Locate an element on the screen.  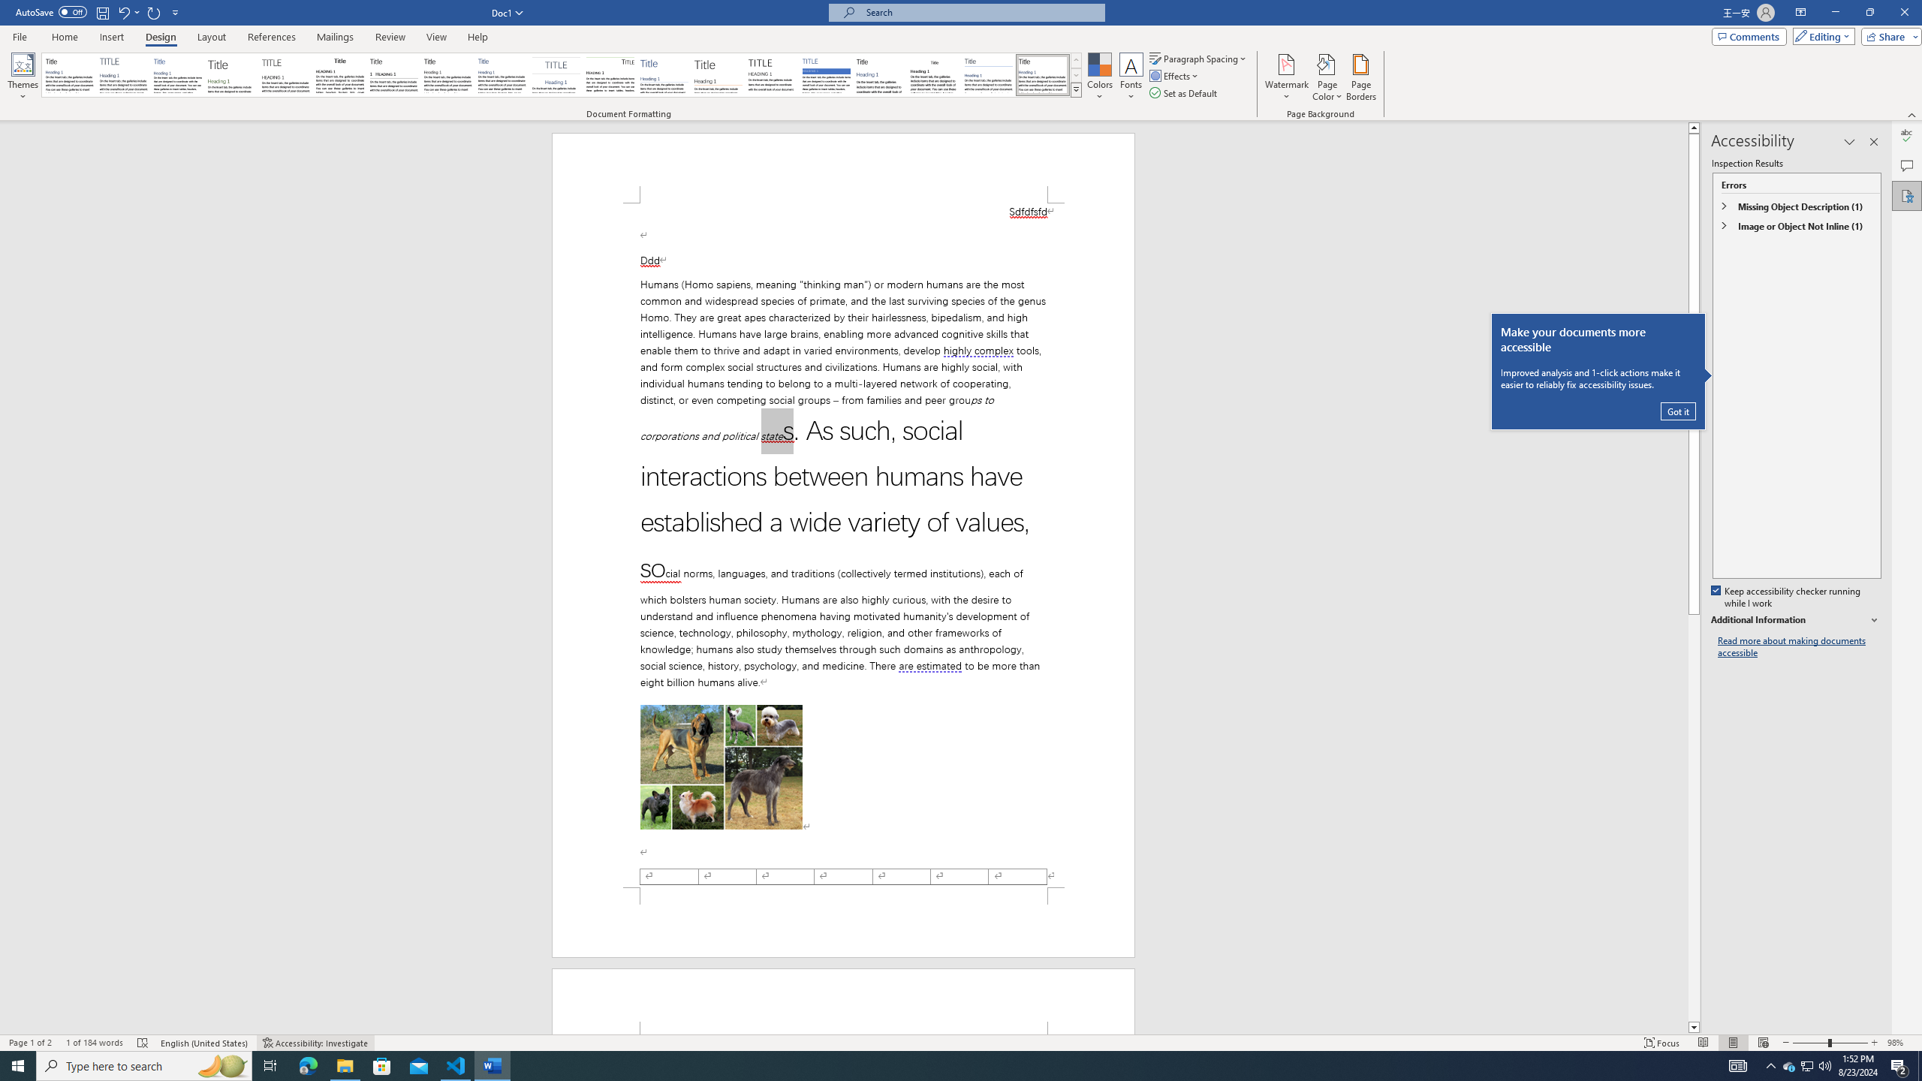
Zoom is located at coordinates (1830, 1043).